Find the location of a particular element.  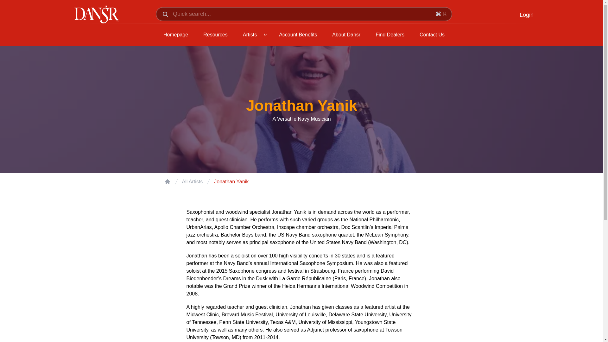

Jonathan Yanik is located at coordinates (231, 182).